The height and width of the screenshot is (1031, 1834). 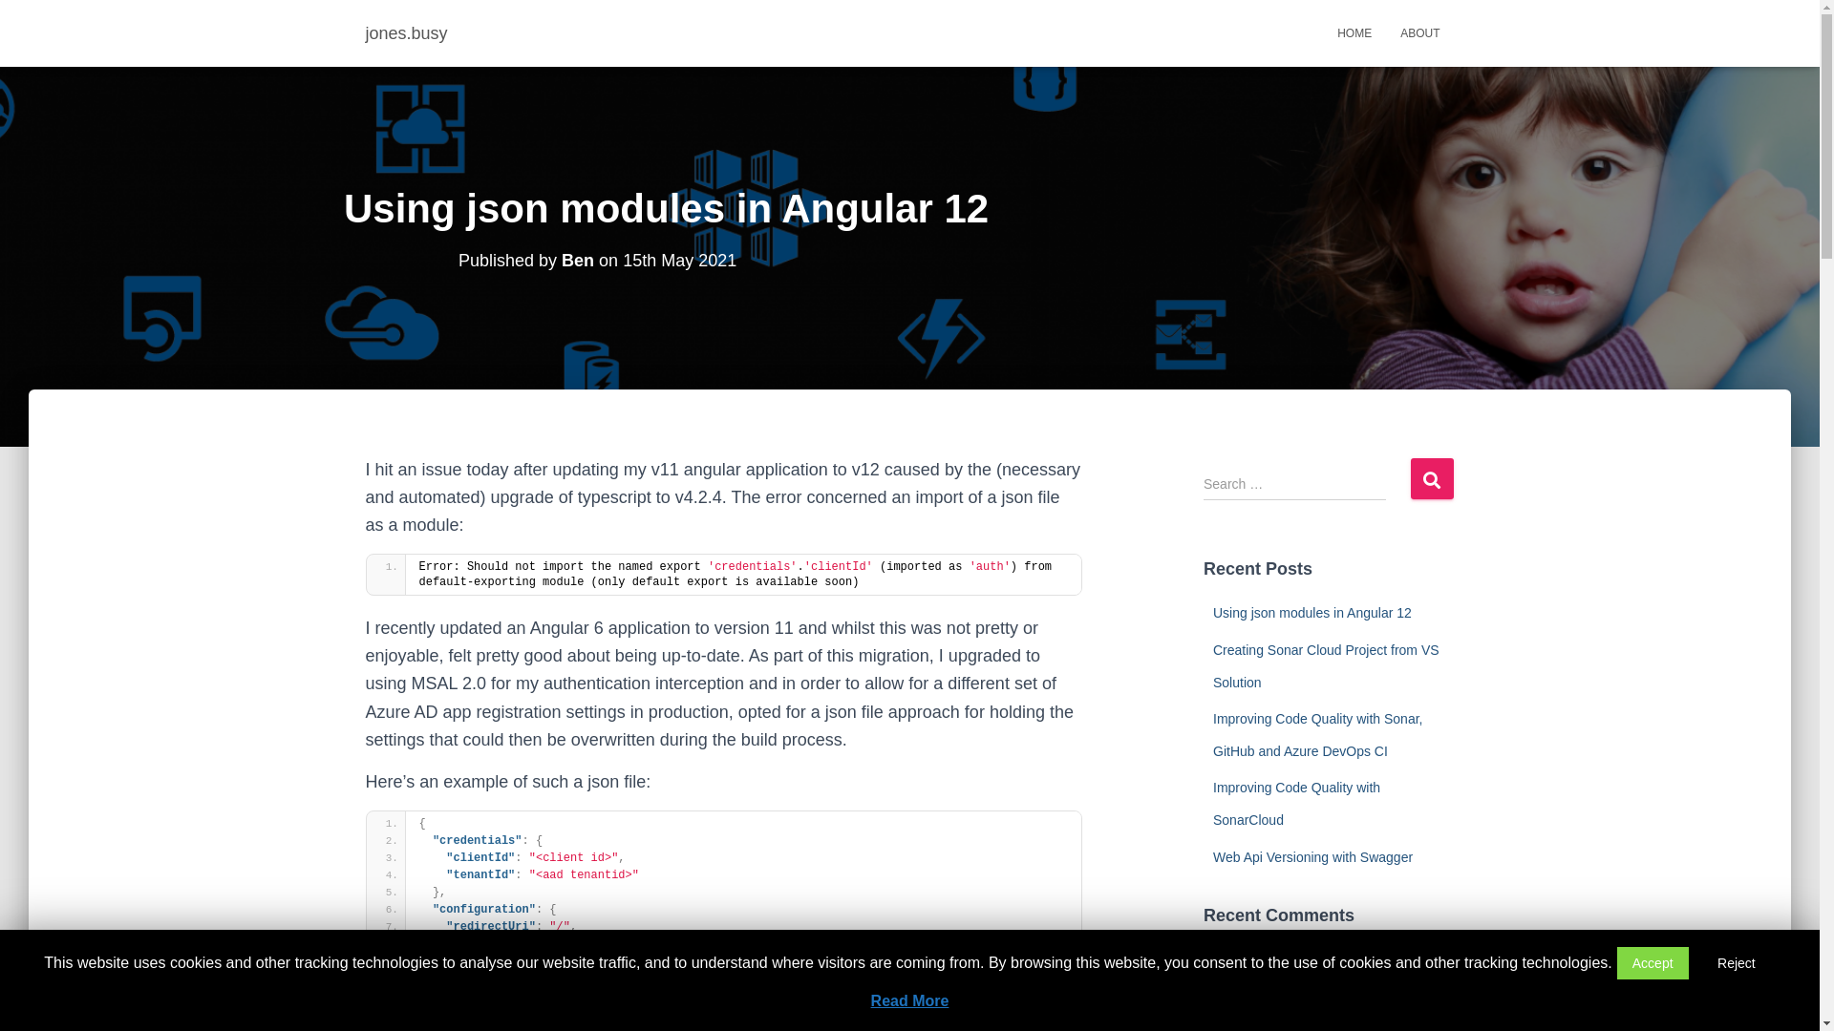 What do you see at coordinates (578, 261) in the screenshot?
I see `Ben` at bounding box center [578, 261].